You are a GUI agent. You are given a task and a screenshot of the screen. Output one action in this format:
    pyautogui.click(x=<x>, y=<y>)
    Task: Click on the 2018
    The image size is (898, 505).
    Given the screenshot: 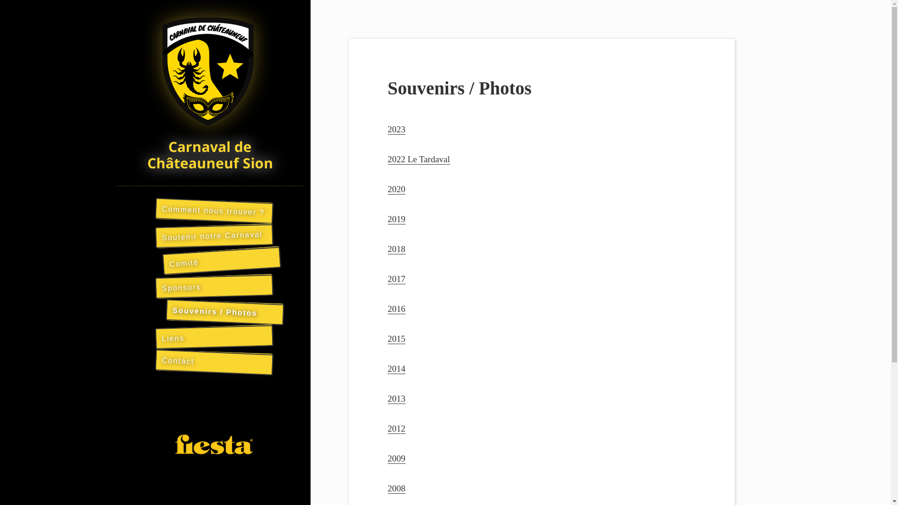 What is the action you would take?
    pyautogui.click(x=397, y=249)
    